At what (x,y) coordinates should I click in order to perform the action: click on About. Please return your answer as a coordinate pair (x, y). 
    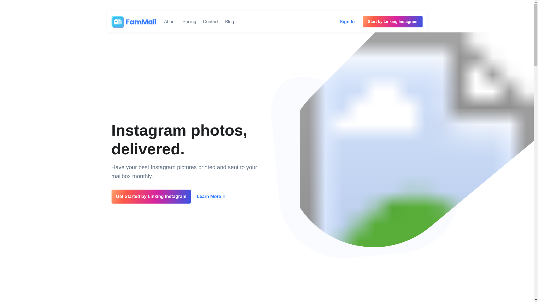
    Looking at the image, I should click on (170, 22).